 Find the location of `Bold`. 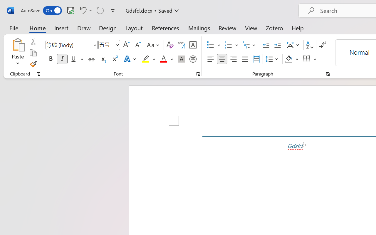

Bold is located at coordinates (51, 59).